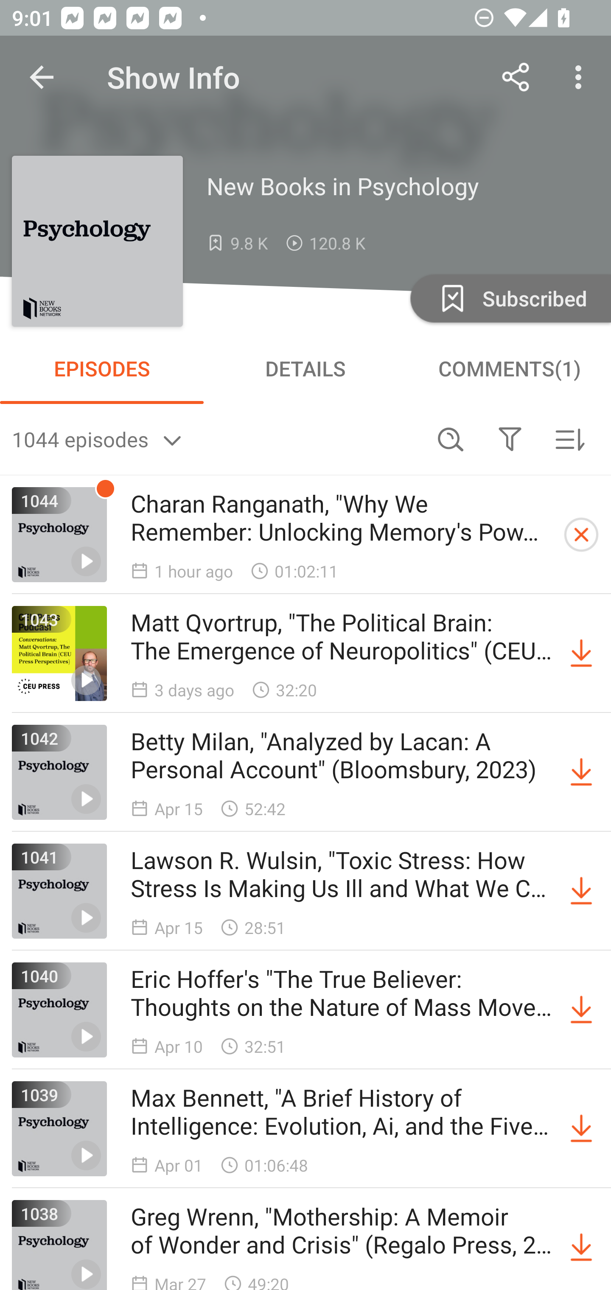  I want to click on COMMENTS(1), so click(509, 368).